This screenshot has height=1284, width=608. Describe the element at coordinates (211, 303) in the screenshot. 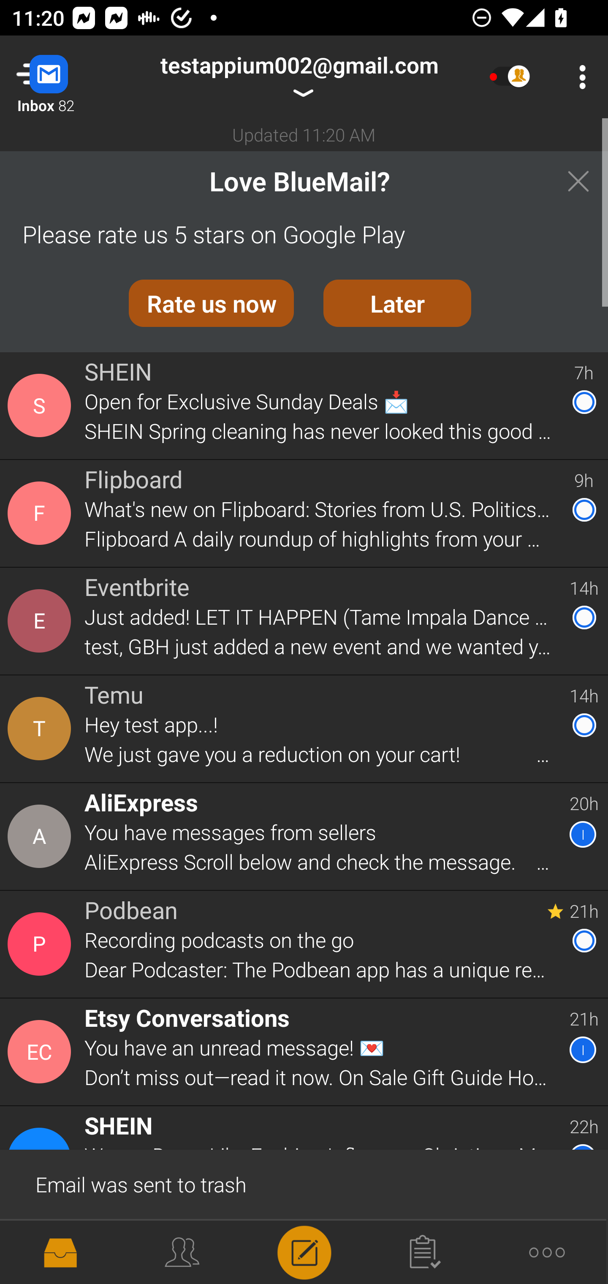

I see `Rate us now` at that location.